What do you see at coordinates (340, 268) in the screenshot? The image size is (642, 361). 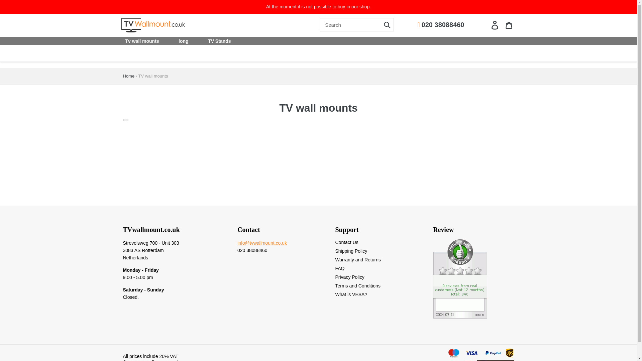 I see `FAQ` at bounding box center [340, 268].